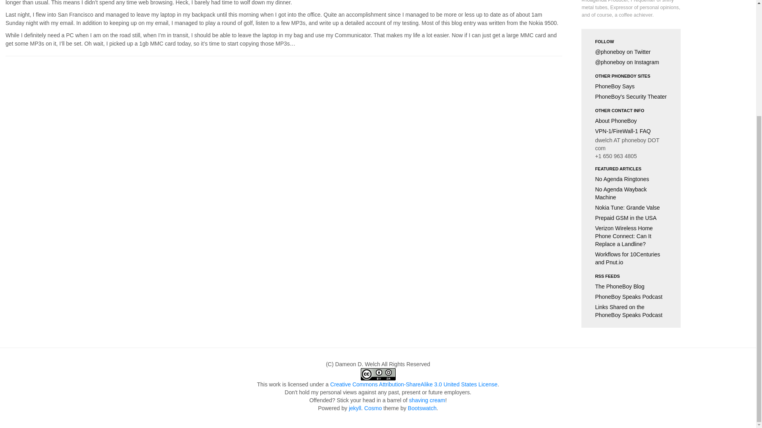 This screenshot has height=428, width=762. What do you see at coordinates (631, 179) in the screenshot?
I see `No Agenda Ringtones` at bounding box center [631, 179].